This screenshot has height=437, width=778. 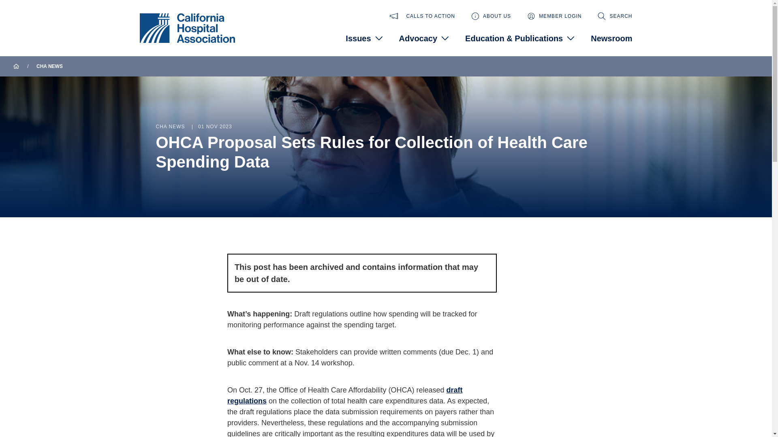 I want to click on SEARCH, so click(x=614, y=16).